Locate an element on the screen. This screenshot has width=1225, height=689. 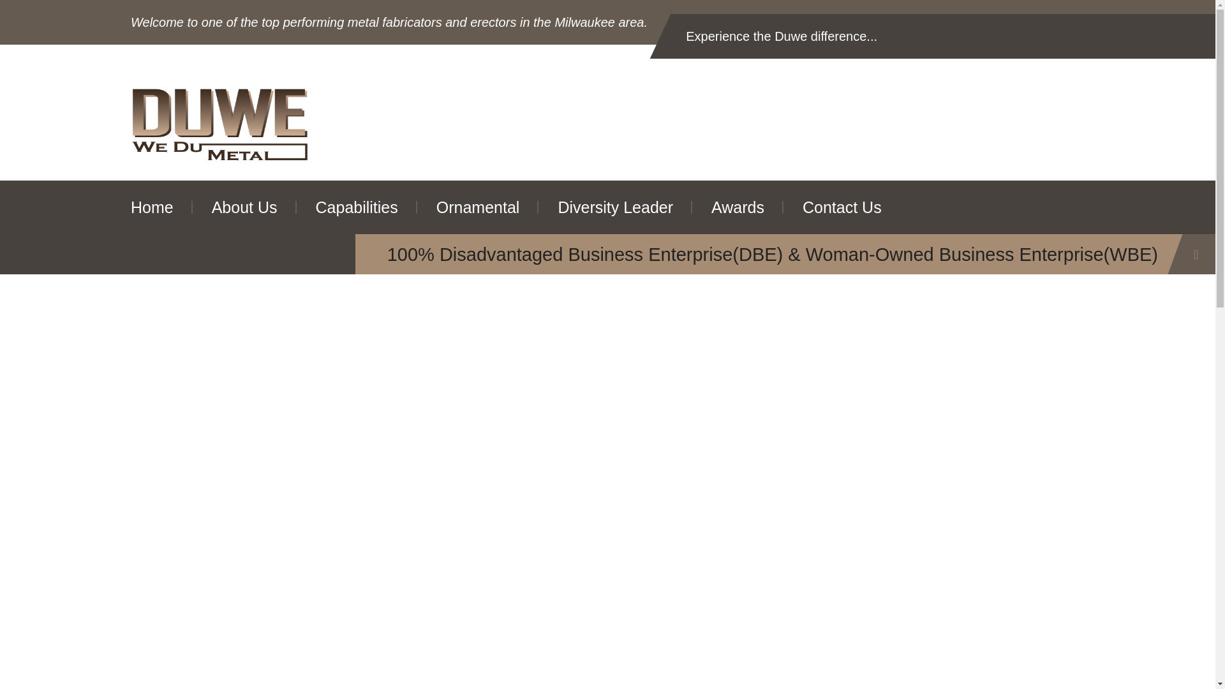
Home is located at coordinates (152, 207).